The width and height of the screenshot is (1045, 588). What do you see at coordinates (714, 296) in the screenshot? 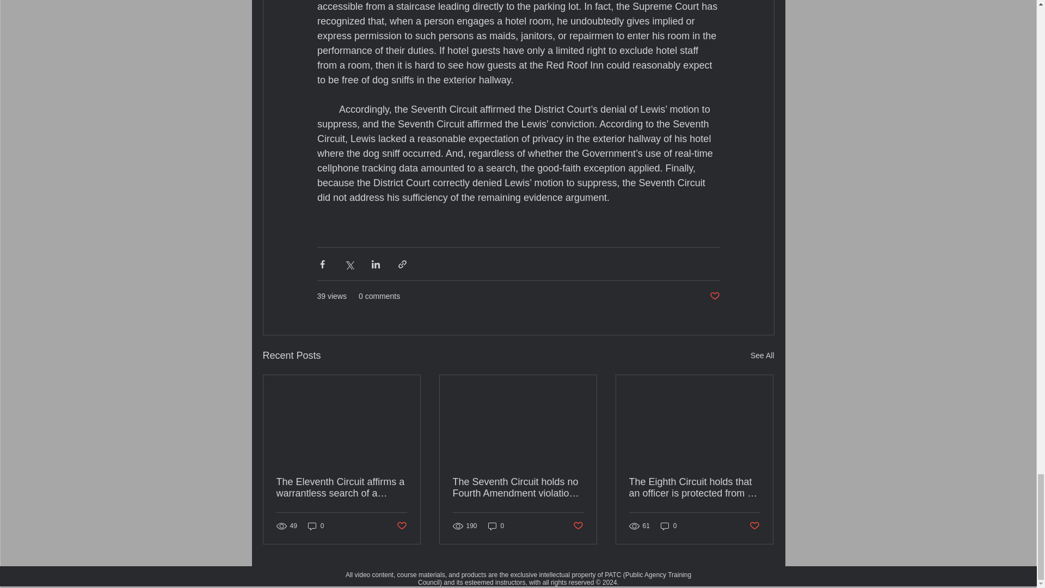
I see `Post not marked as liked` at bounding box center [714, 296].